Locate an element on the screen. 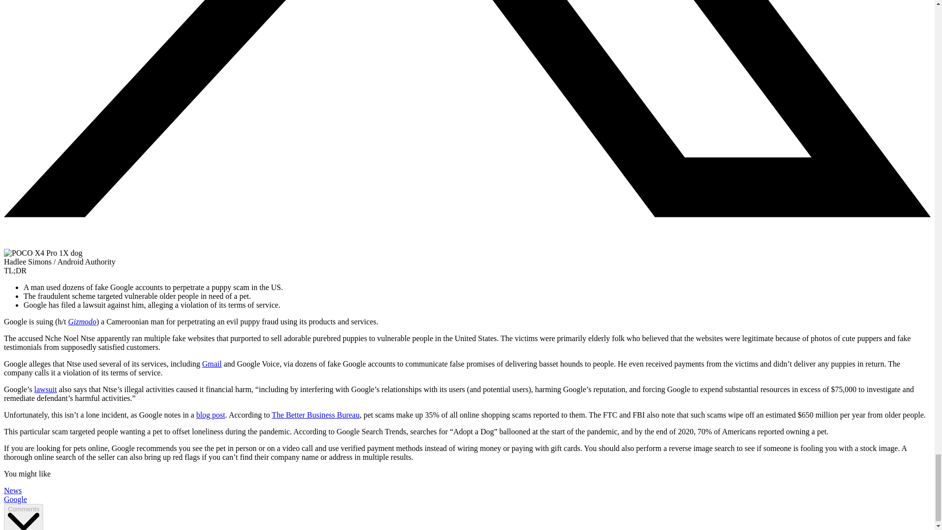 The image size is (942, 530). The Better Business Bureau is located at coordinates (316, 415).